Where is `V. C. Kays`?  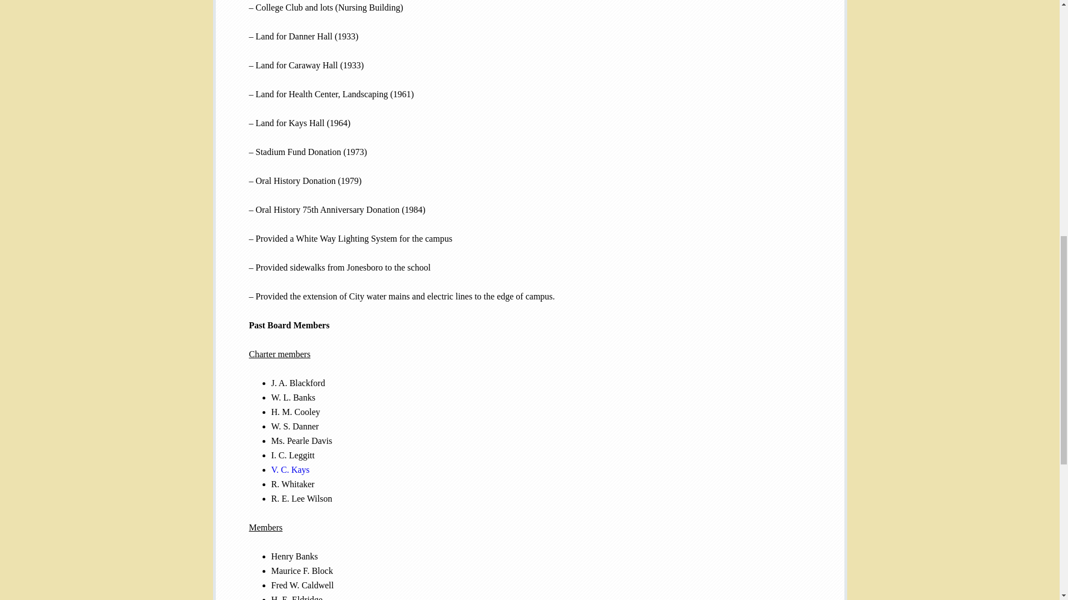 V. C. Kays is located at coordinates (290, 470).